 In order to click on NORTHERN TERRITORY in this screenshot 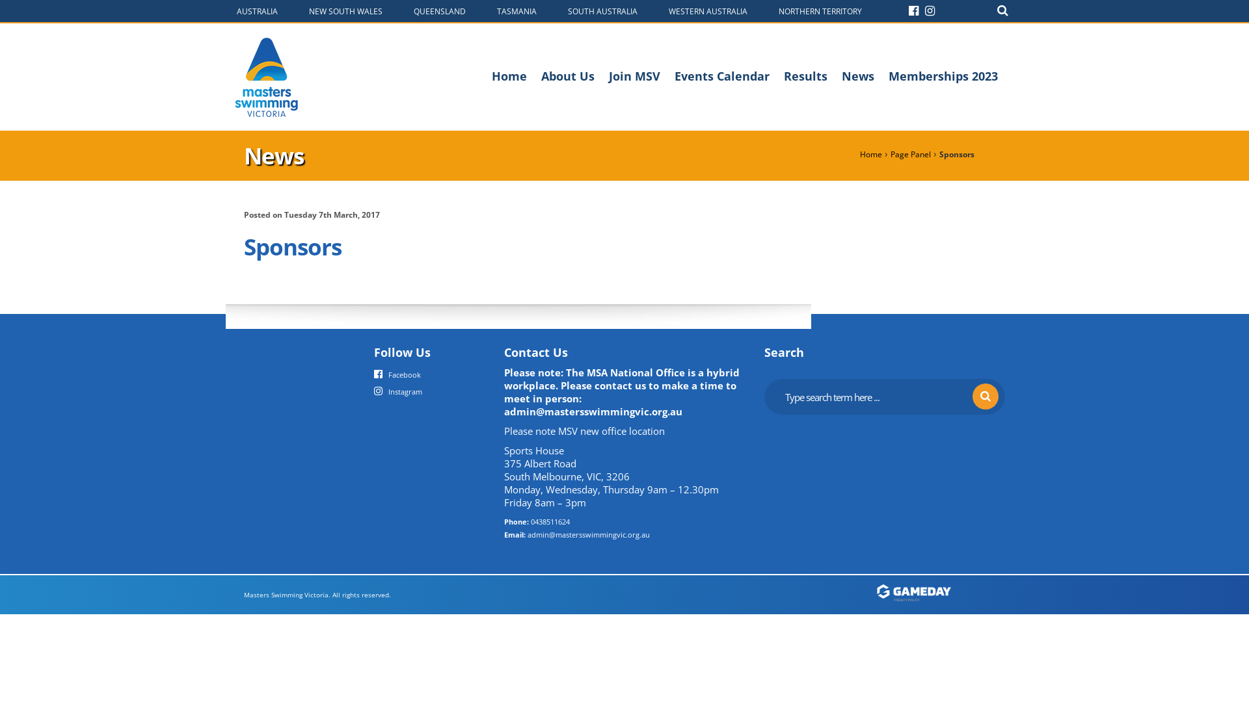, I will do `click(819, 10)`.